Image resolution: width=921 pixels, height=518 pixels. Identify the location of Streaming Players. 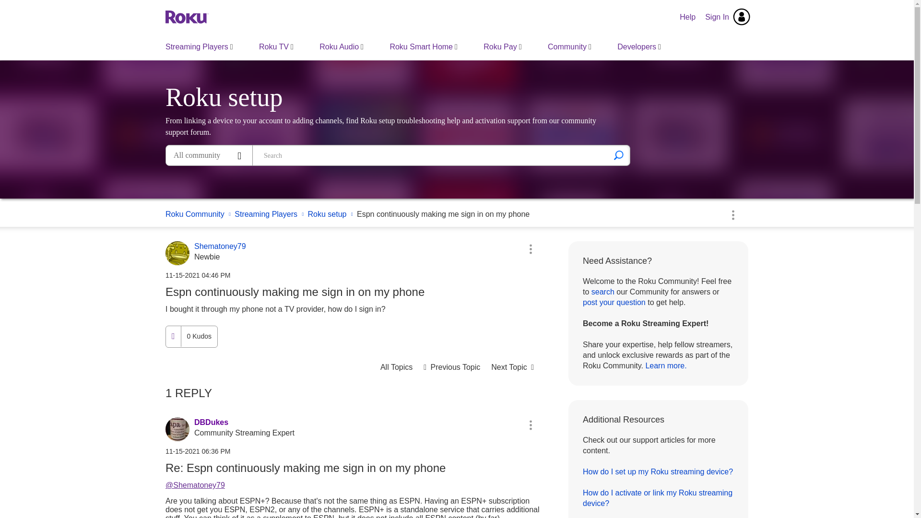
(199, 47).